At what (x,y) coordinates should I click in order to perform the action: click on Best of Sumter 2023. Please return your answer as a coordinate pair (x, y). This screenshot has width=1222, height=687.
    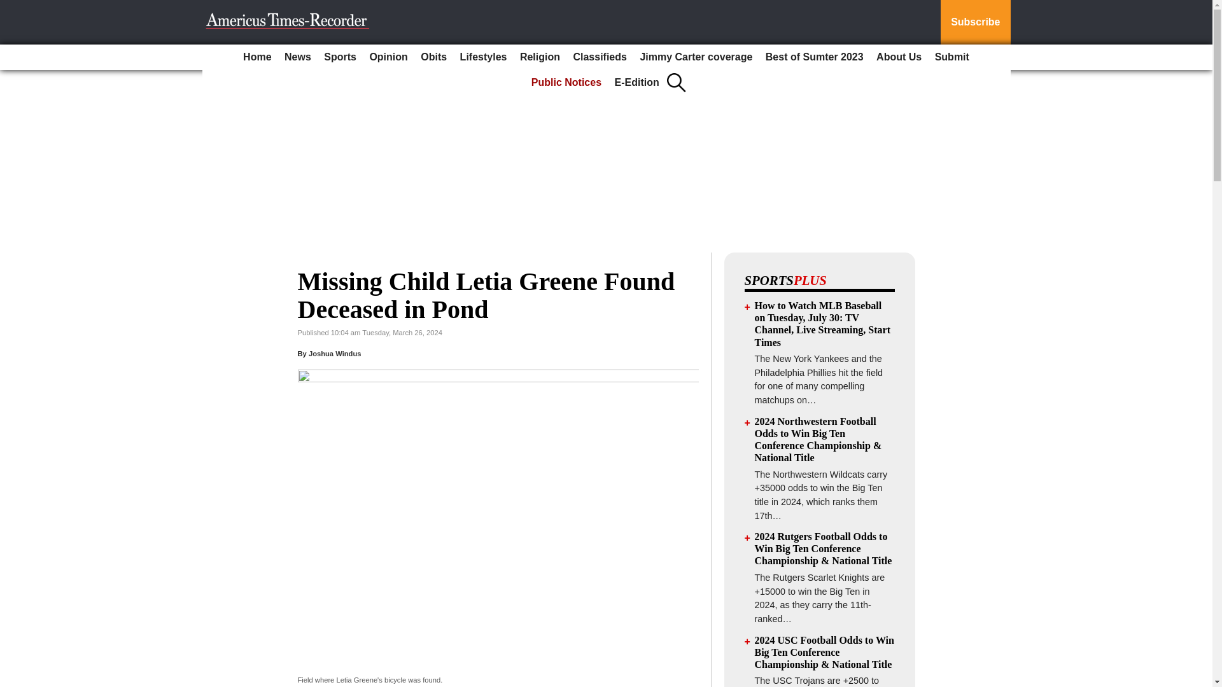
    Looking at the image, I should click on (815, 57).